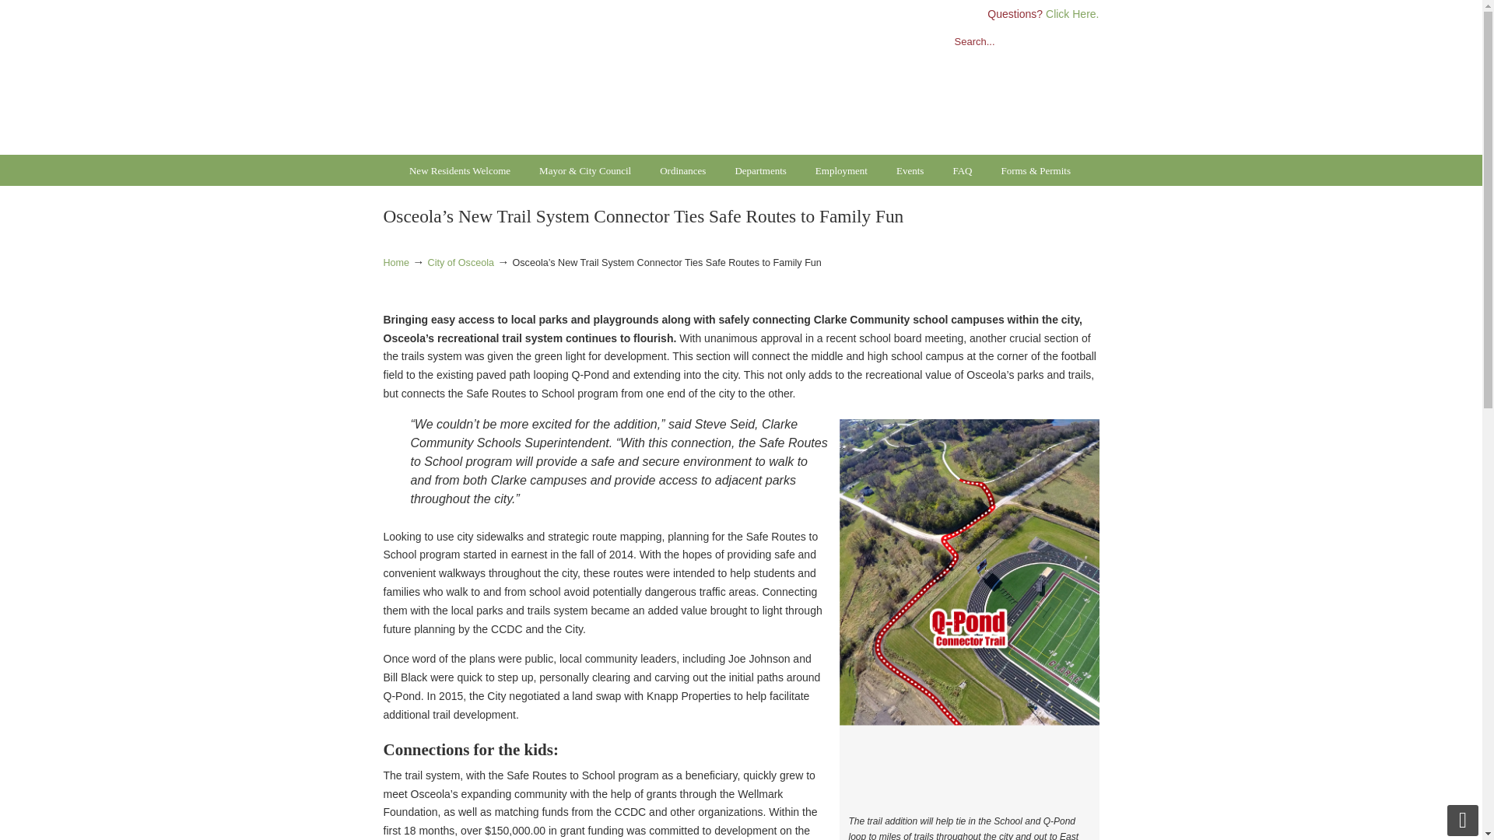  I want to click on City of Osceola, so click(461, 262).